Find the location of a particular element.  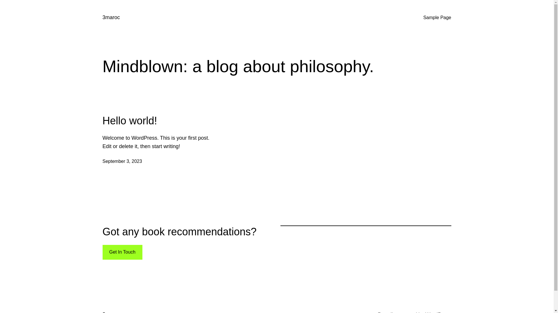

Get In Touch is located at coordinates (122, 252).